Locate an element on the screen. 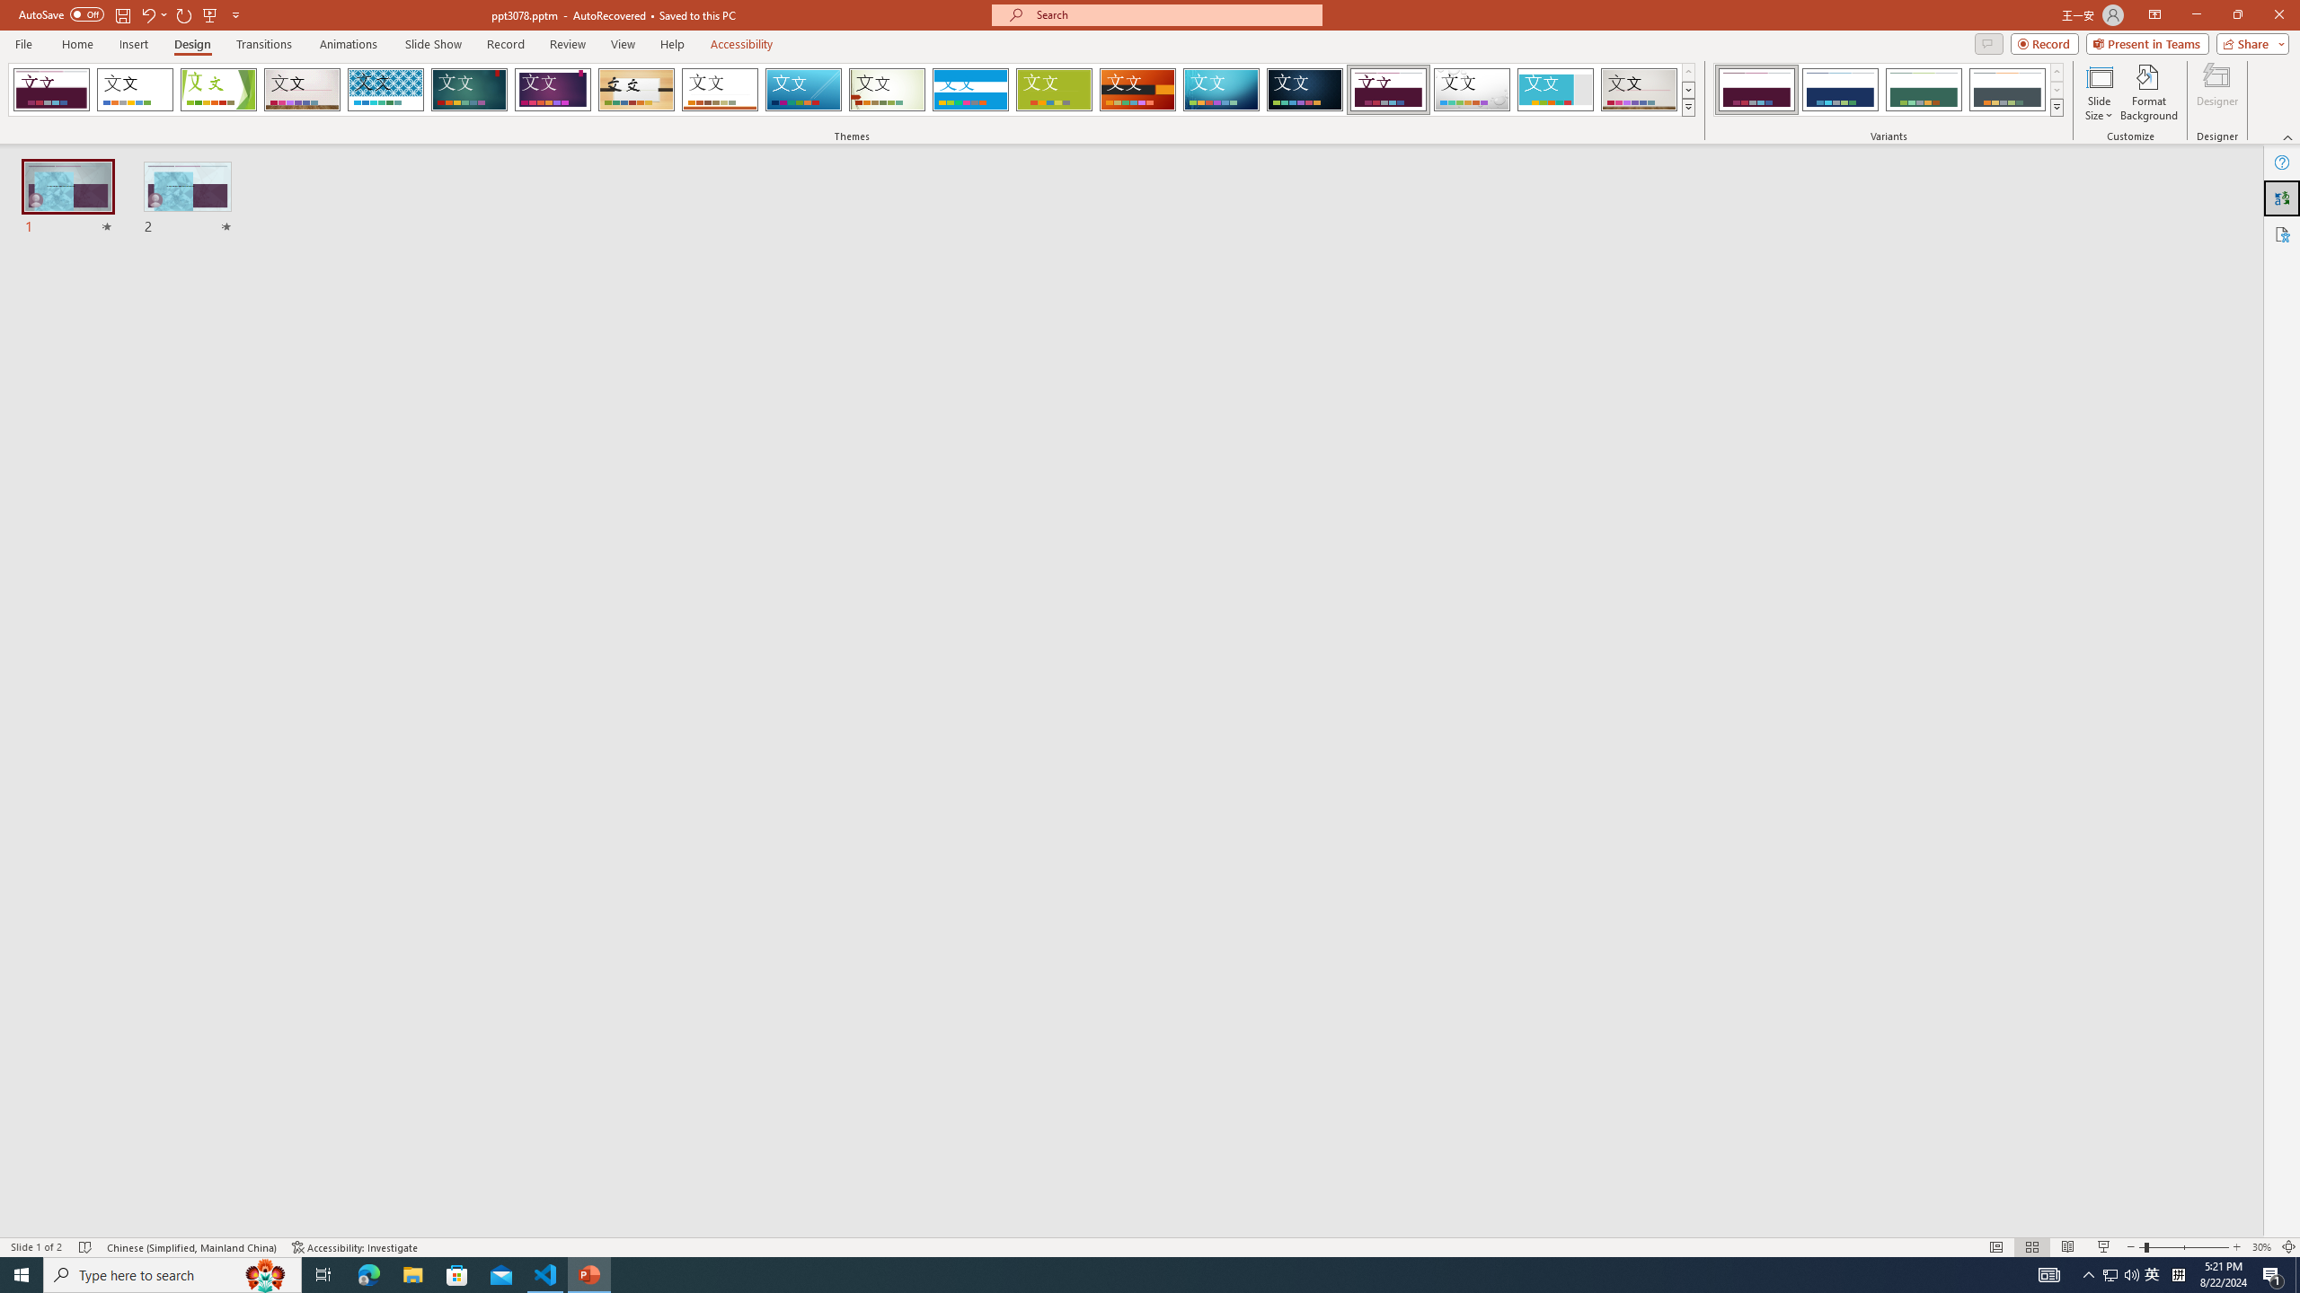 This screenshot has height=1293, width=2300. Banded is located at coordinates (970, 90).